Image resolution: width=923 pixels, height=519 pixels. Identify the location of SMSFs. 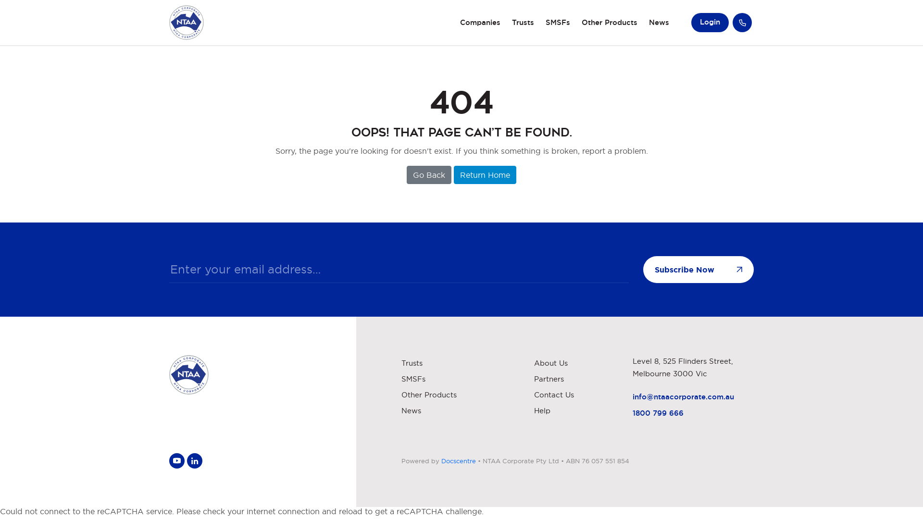
(413, 379).